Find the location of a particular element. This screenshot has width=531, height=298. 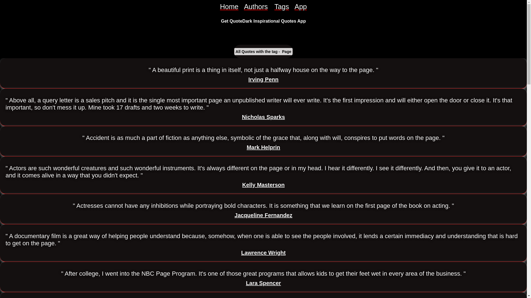

App is located at coordinates (301, 7).